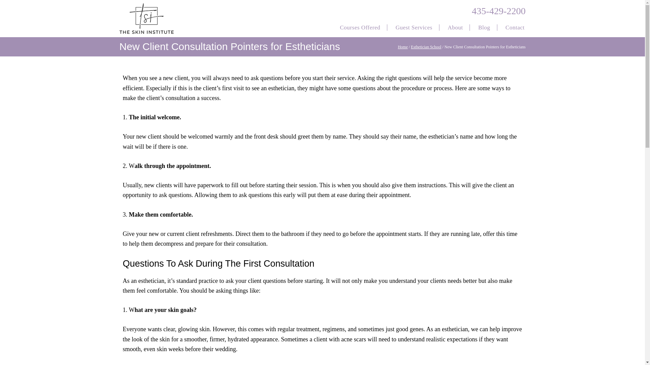 The image size is (650, 365). I want to click on Esthetician School, so click(426, 47).